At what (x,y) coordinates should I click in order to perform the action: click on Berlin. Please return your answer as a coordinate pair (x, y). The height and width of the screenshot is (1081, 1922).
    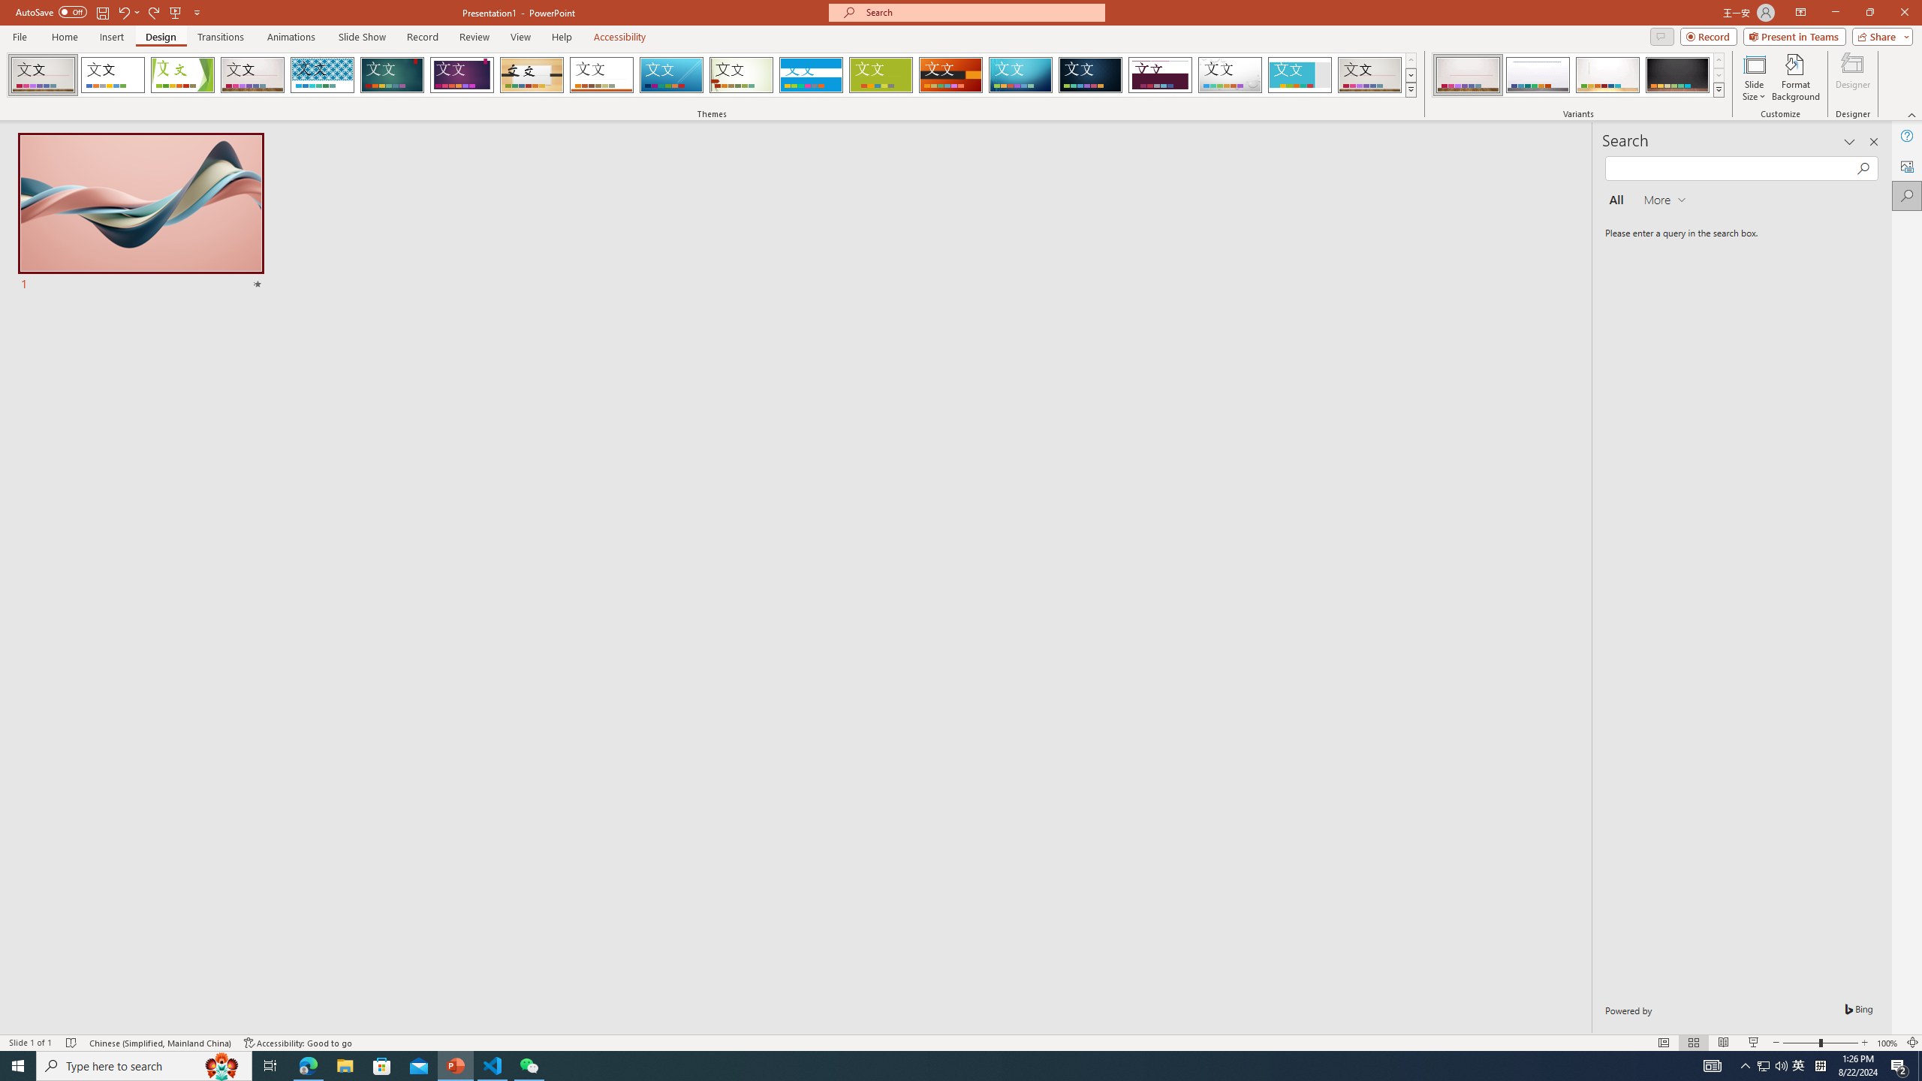
    Looking at the image, I should click on (951, 75).